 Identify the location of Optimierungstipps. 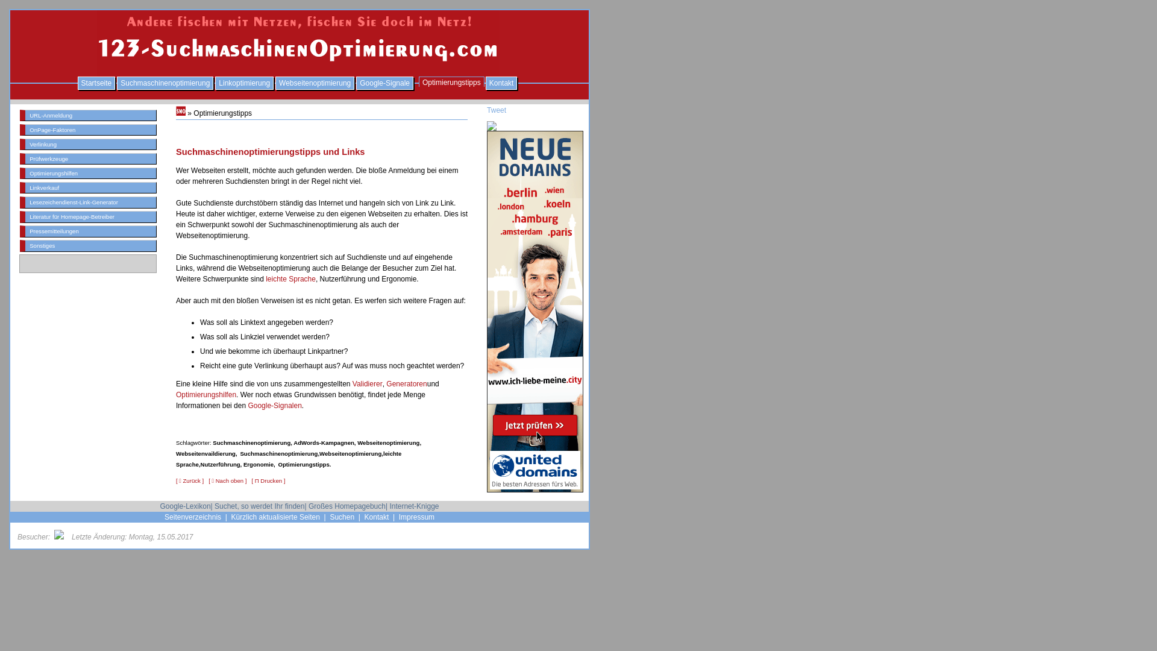
(452, 82).